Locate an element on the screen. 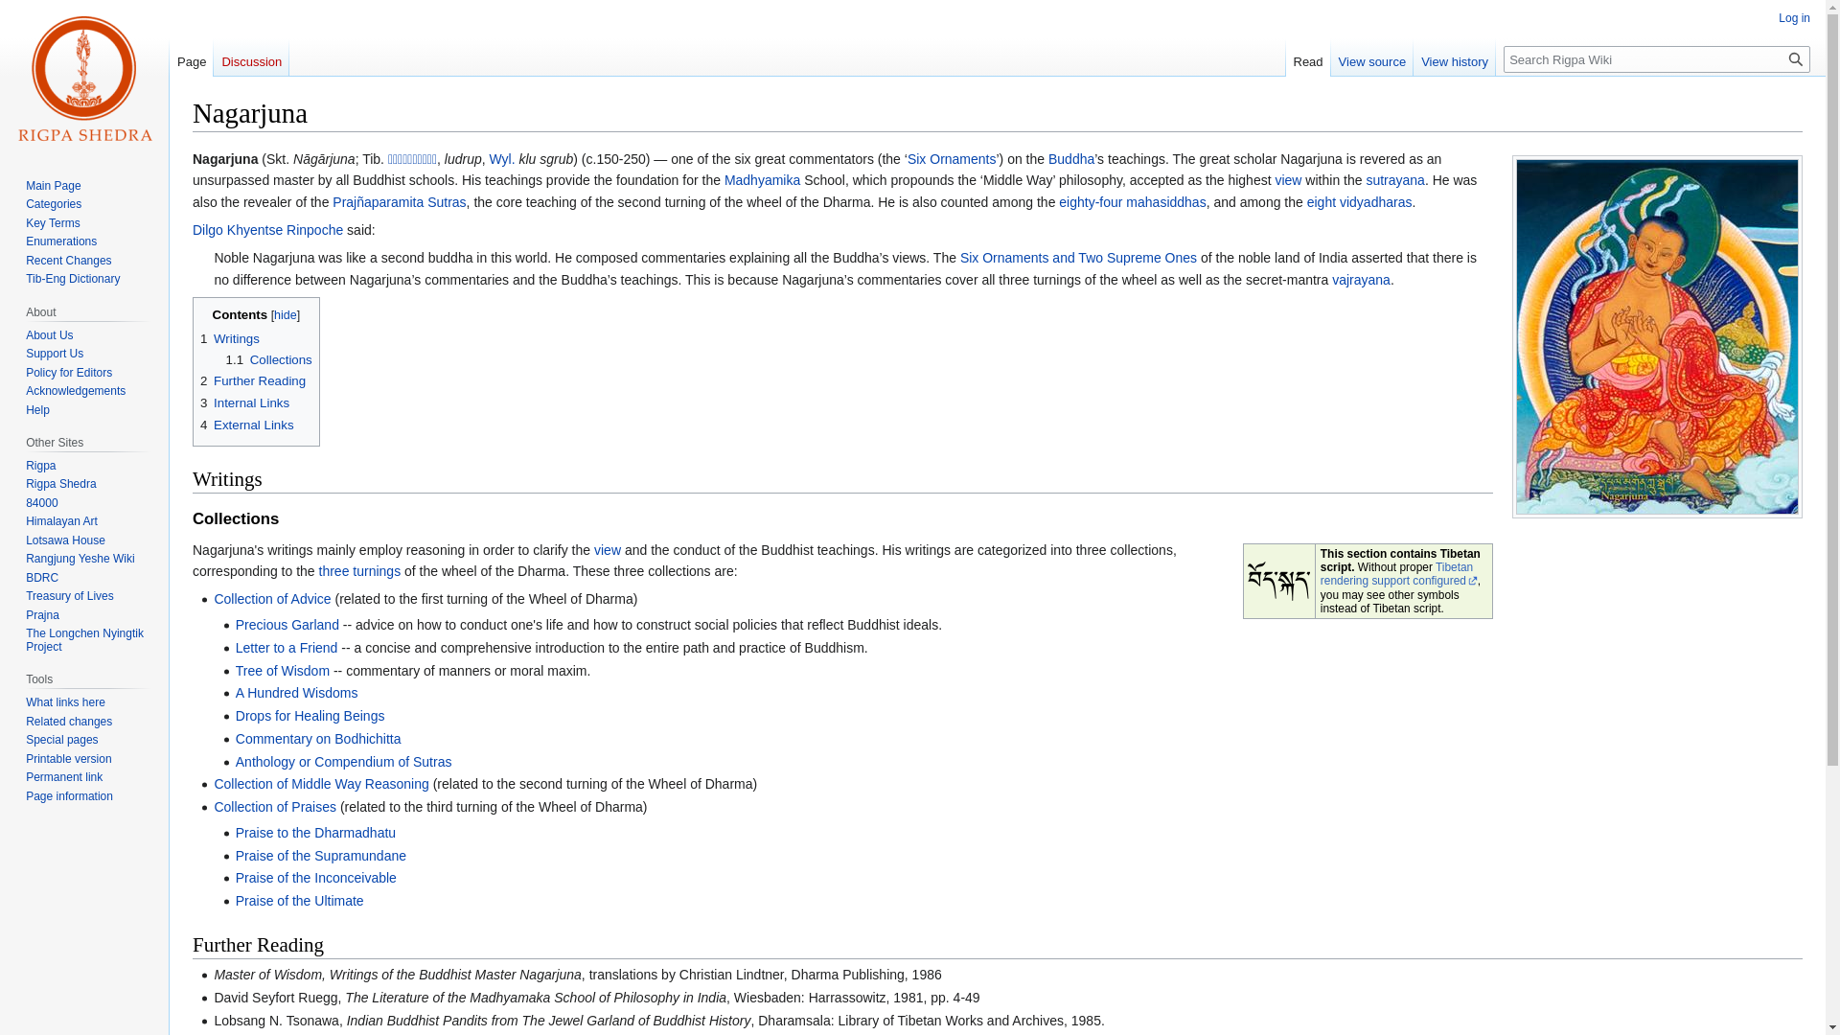 The height and width of the screenshot is (1035, 1840). Letter to a Friend is located at coordinates (287, 648).